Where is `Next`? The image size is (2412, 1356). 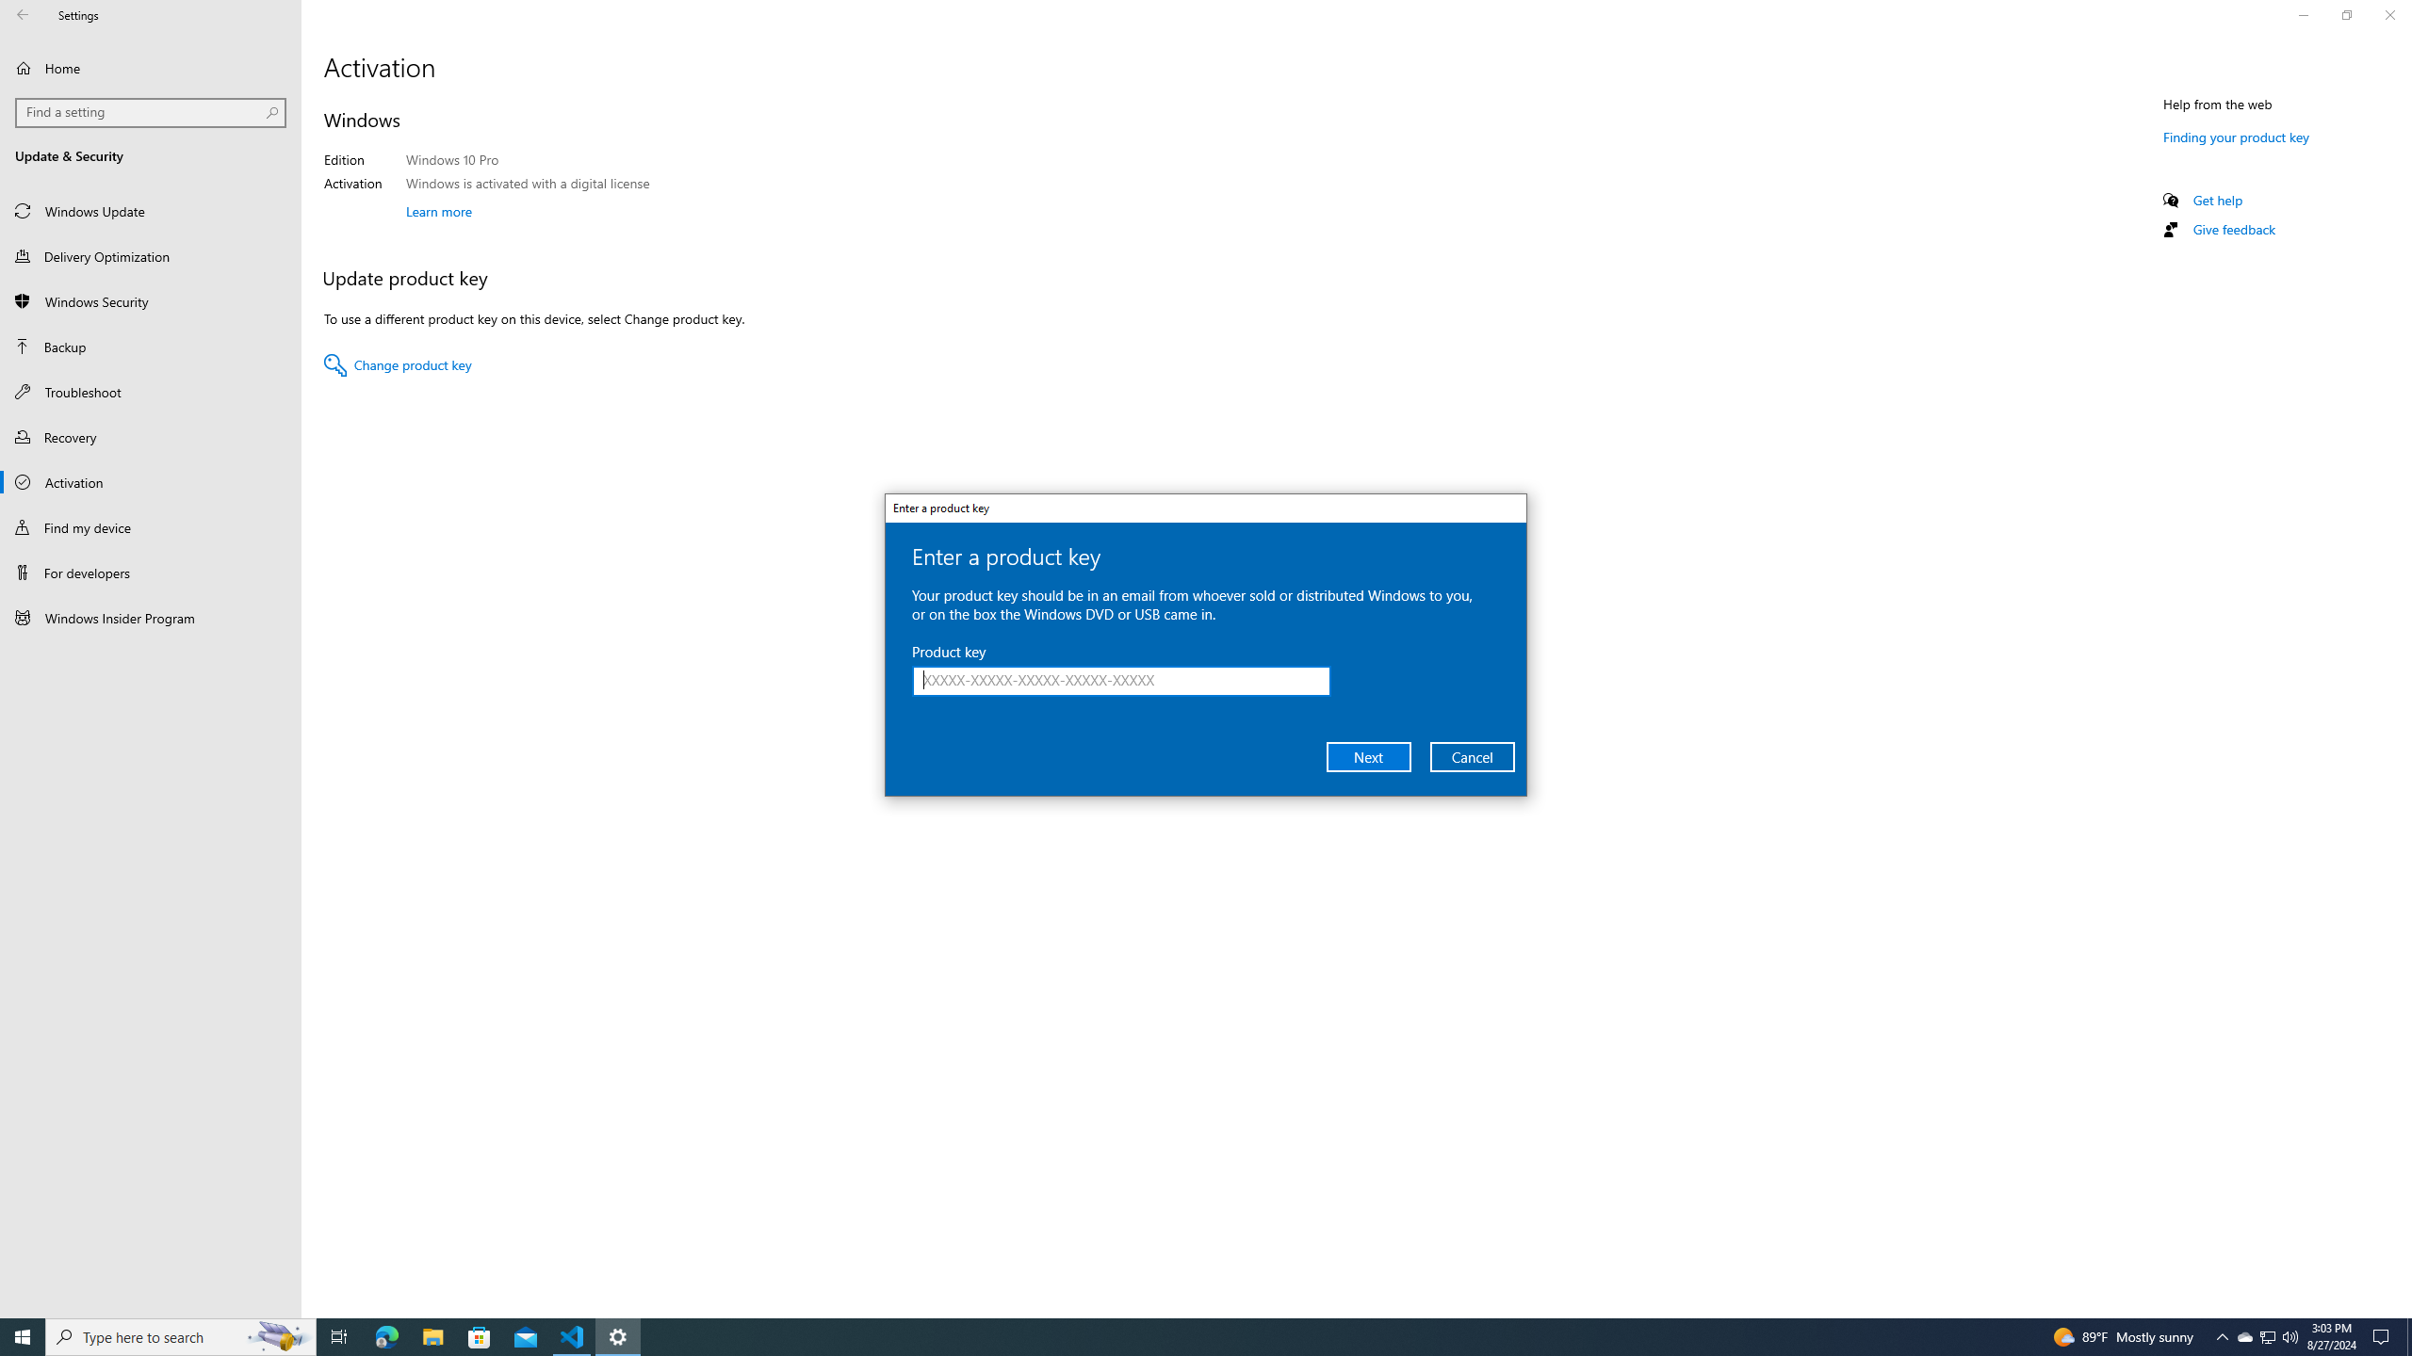
Next is located at coordinates (1368, 757).